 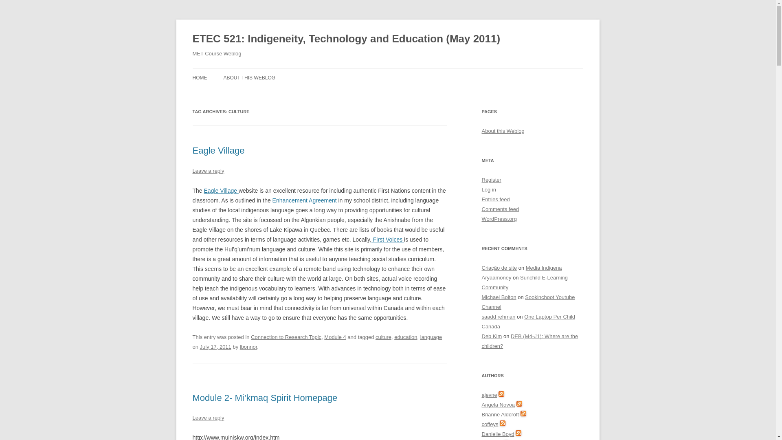 I want to click on education, so click(x=405, y=337).